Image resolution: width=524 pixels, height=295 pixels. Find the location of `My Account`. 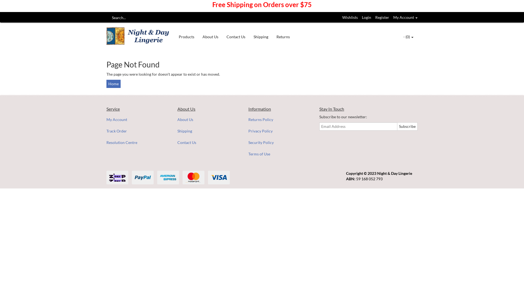

My Account is located at coordinates (406, 17).